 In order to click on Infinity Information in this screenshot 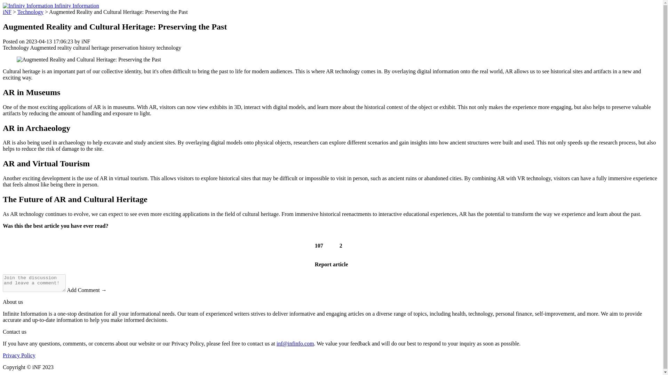, I will do `click(51, 6)`.